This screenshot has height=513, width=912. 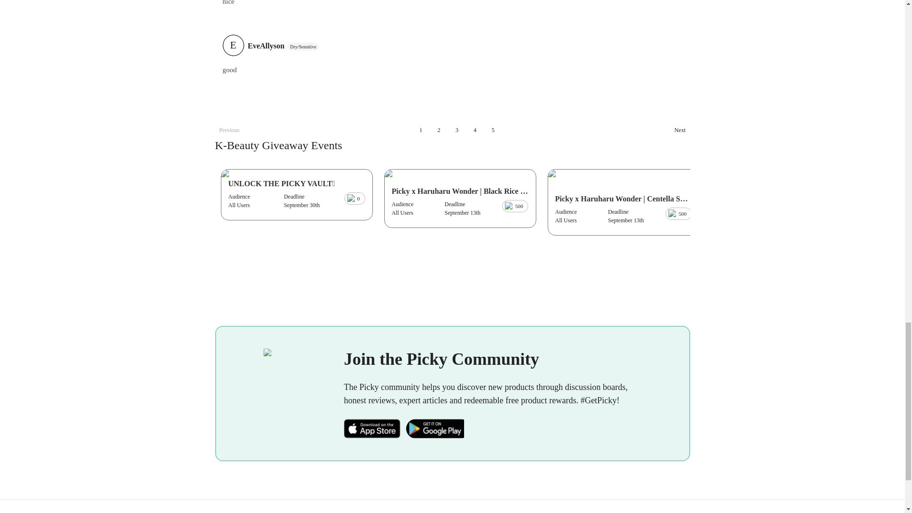 I want to click on 4, so click(x=475, y=130).